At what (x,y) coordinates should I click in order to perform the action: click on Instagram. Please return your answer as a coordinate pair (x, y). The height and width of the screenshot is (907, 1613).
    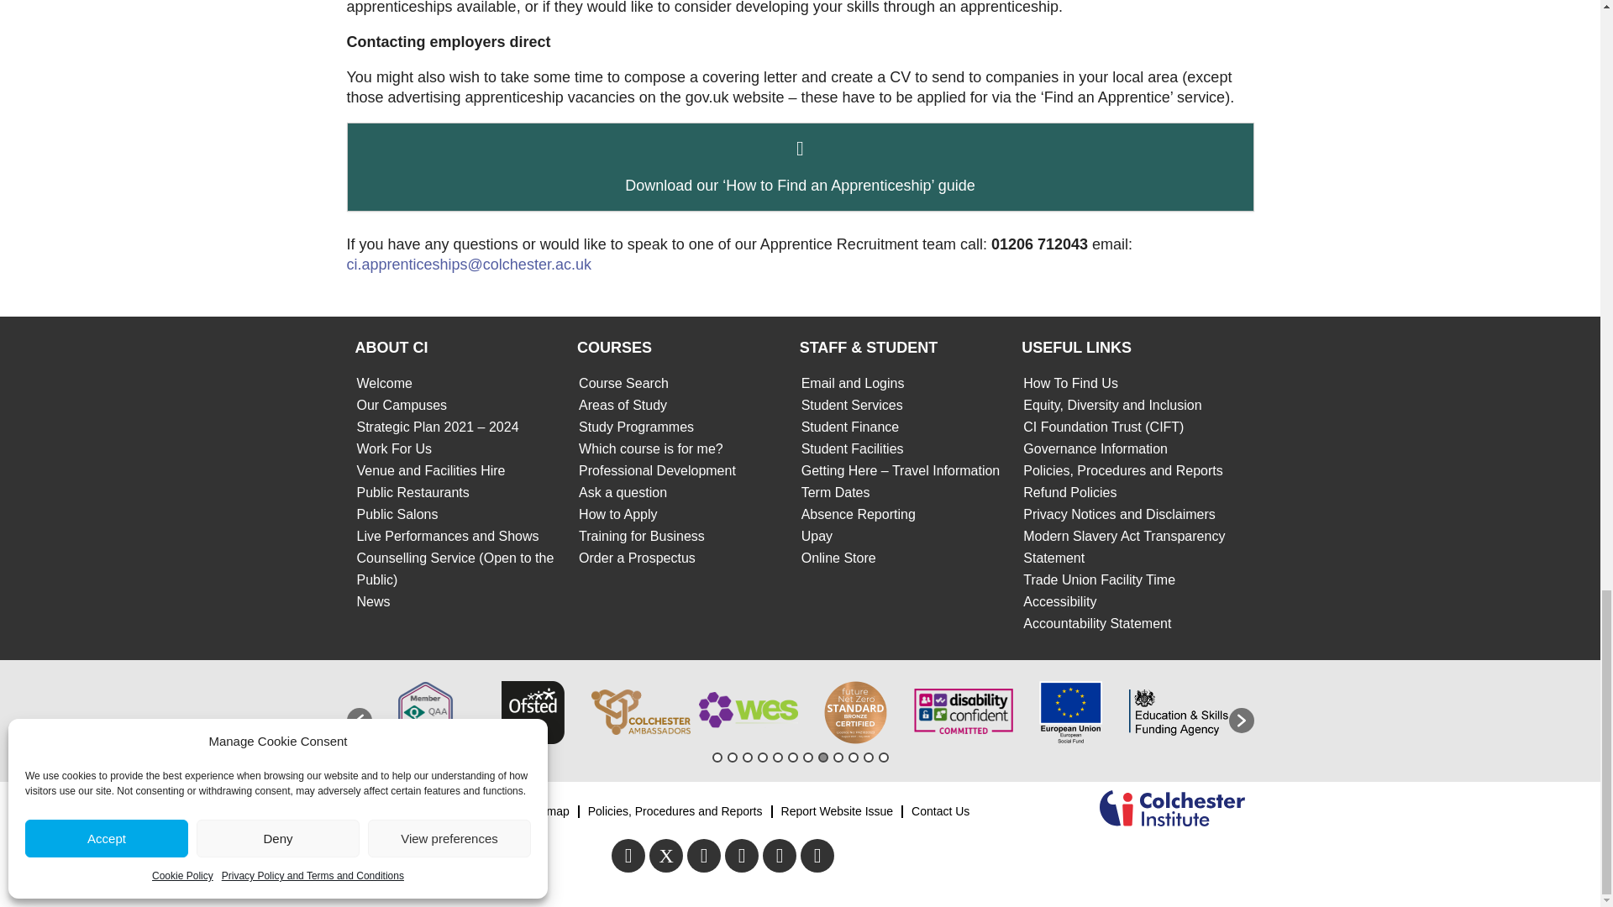
    Looking at the image, I should click on (741, 855).